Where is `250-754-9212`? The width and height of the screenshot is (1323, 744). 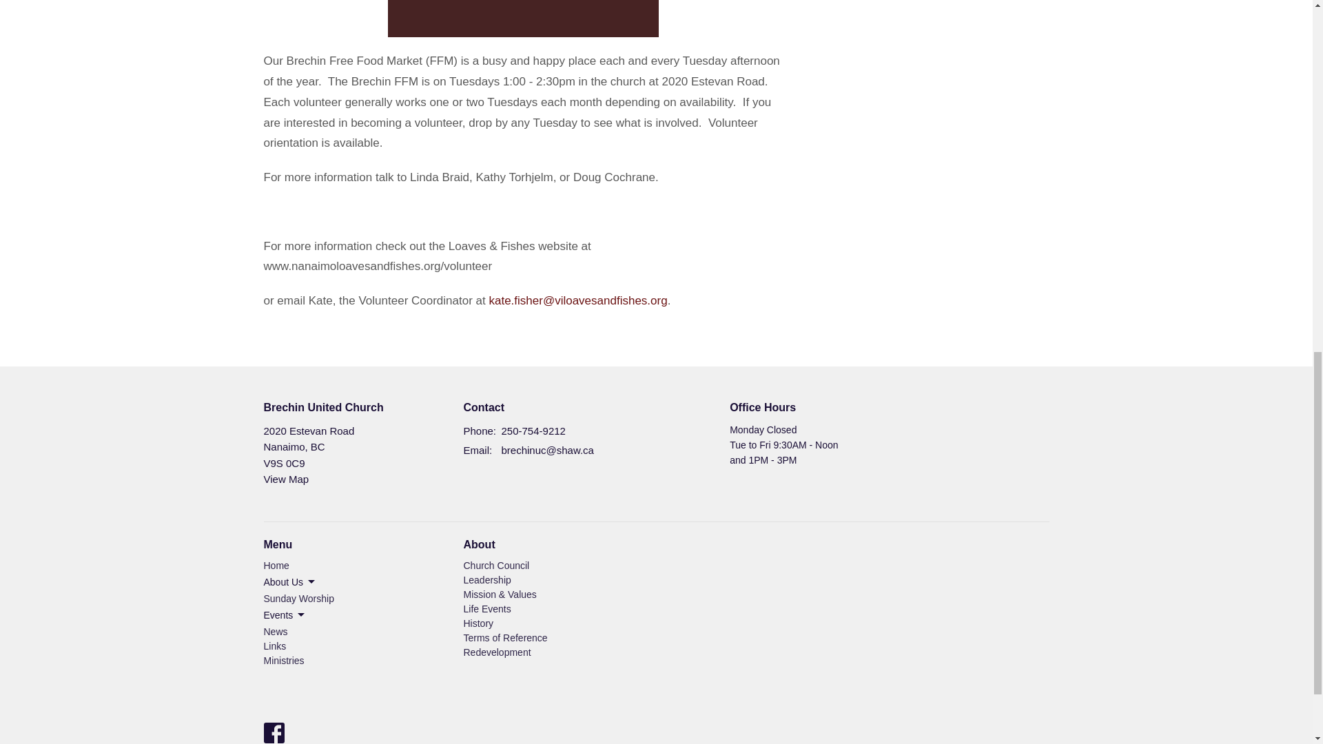 250-754-9212 is located at coordinates (533, 431).